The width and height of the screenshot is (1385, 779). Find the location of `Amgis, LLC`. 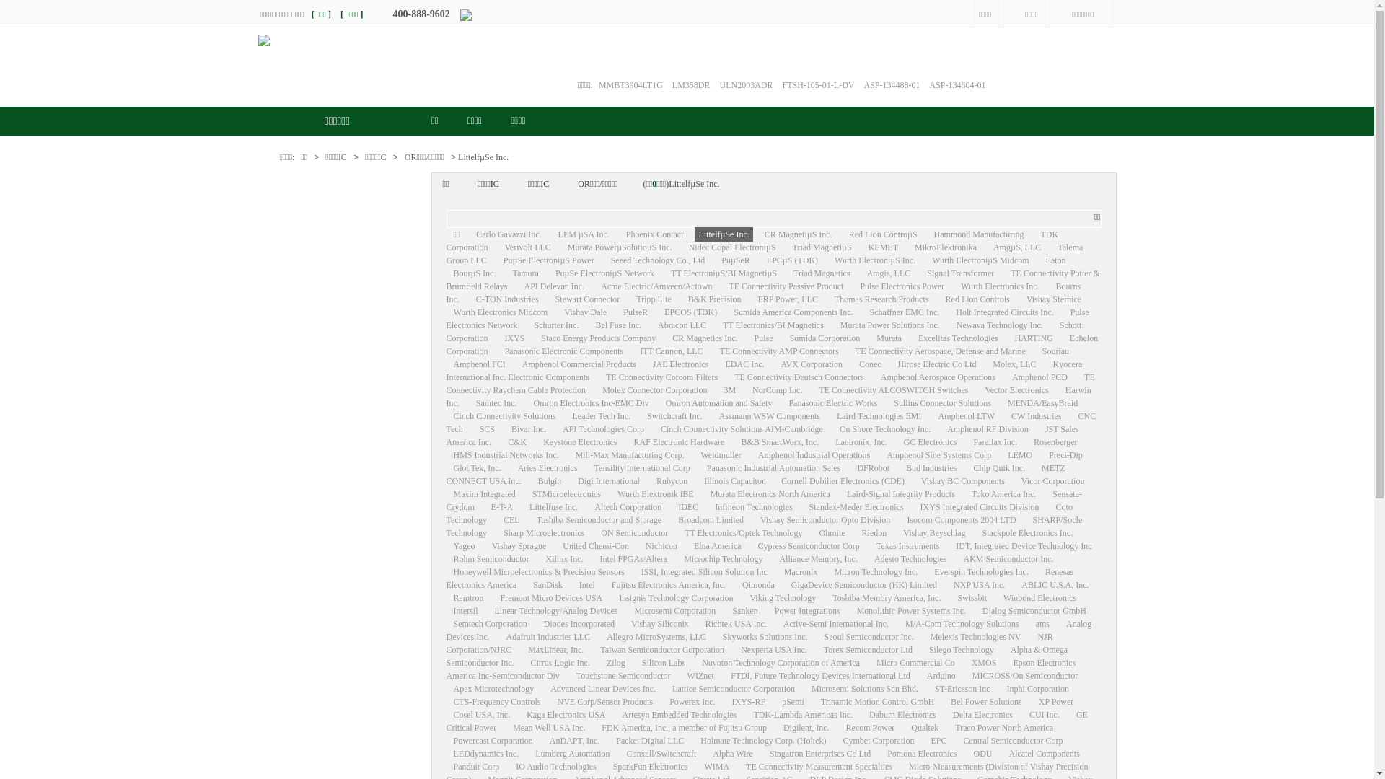

Amgis, LLC is located at coordinates (889, 273).